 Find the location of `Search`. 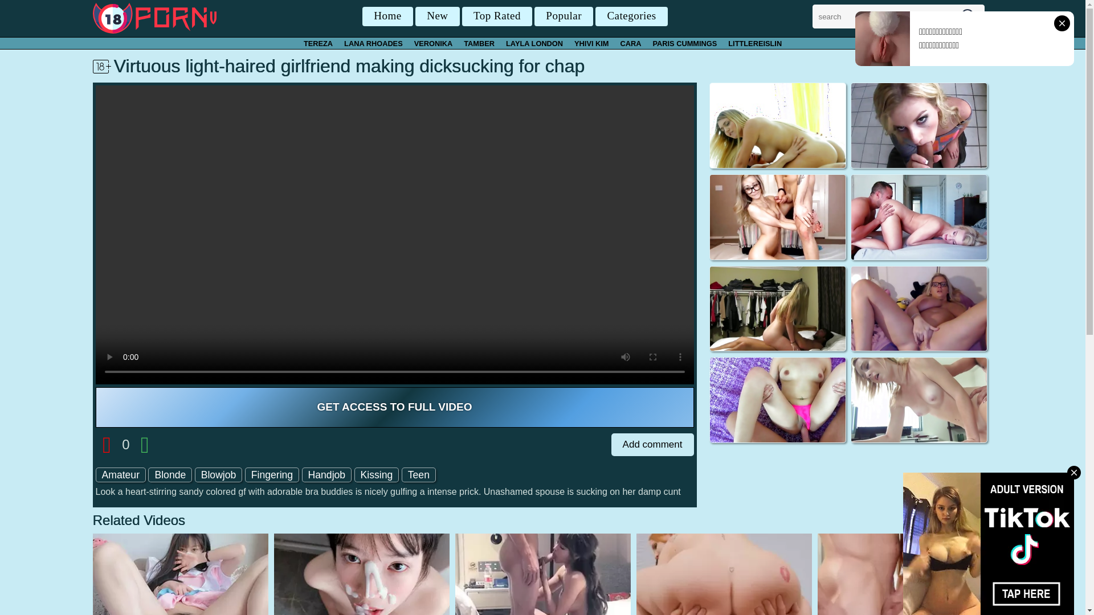

Search is located at coordinates (970, 19).